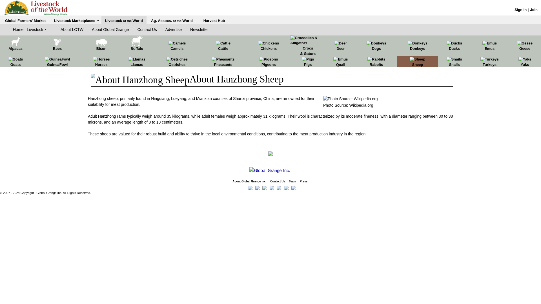 Image resolution: width=541 pixels, height=304 pixels. What do you see at coordinates (124, 21) in the screenshot?
I see `Livestock of the World` at bounding box center [124, 21].